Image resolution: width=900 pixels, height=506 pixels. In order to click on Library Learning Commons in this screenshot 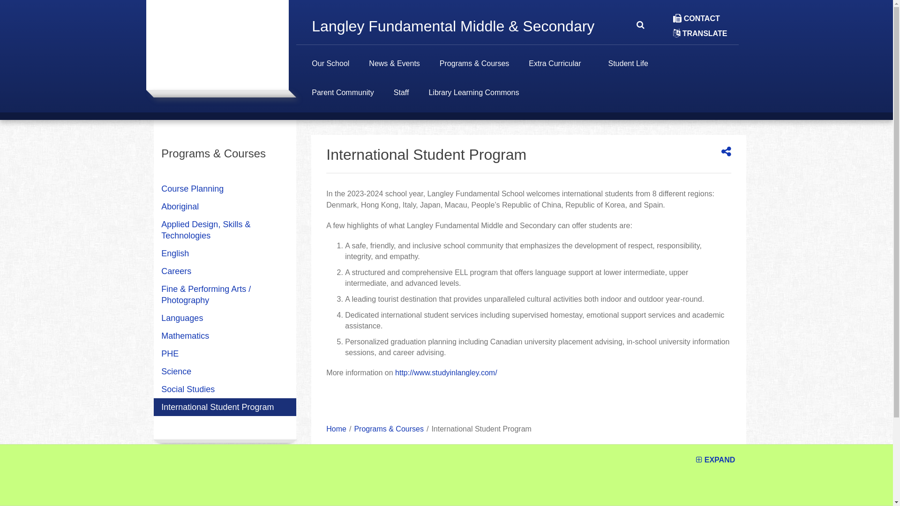, I will do `click(473, 98)`.